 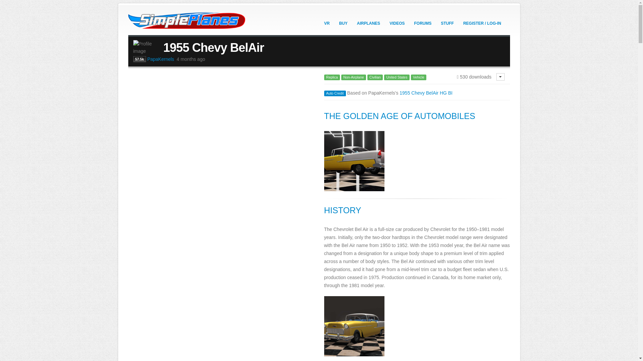 What do you see at coordinates (397, 23) in the screenshot?
I see `VIDEOS` at bounding box center [397, 23].